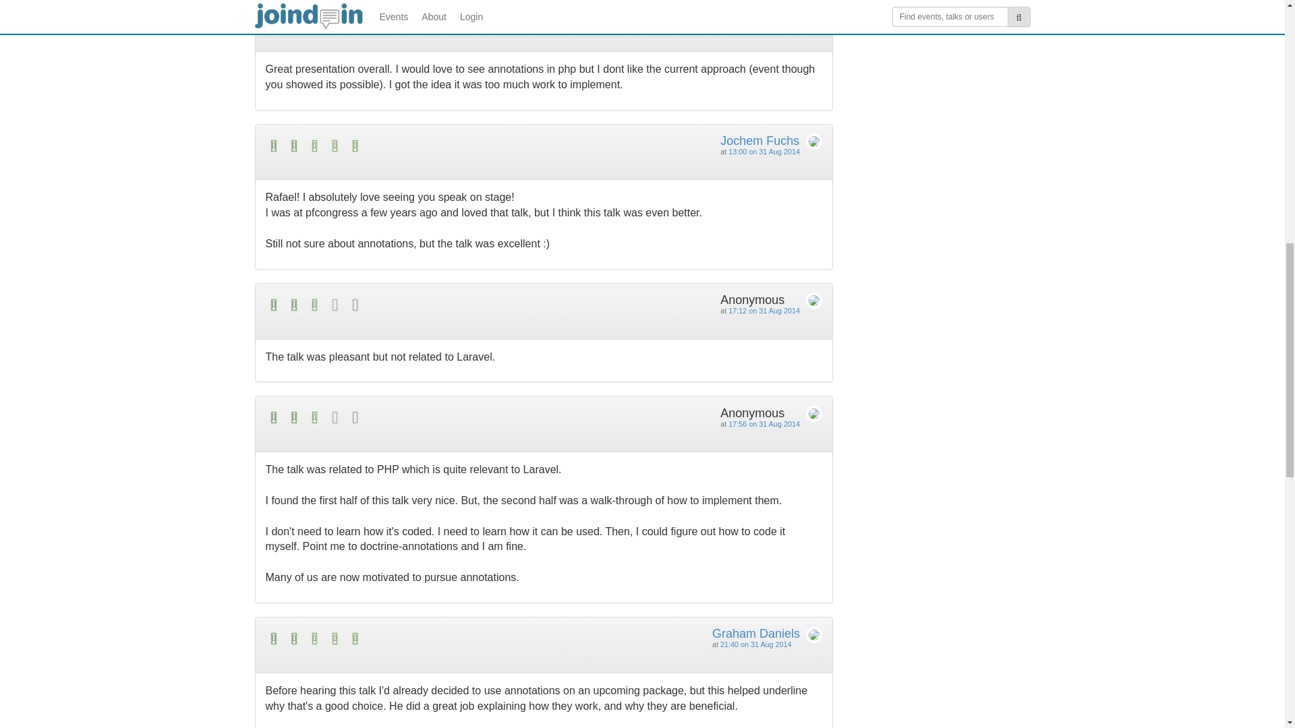  What do you see at coordinates (764, 424) in the screenshot?
I see `17:56 on 31 Aug 2014` at bounding box center [764, 424].